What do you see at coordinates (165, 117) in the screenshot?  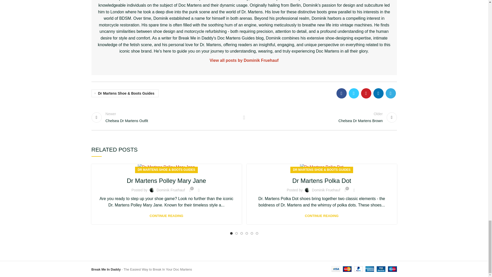 I see `Back to list` at bounding box center [165, 117].